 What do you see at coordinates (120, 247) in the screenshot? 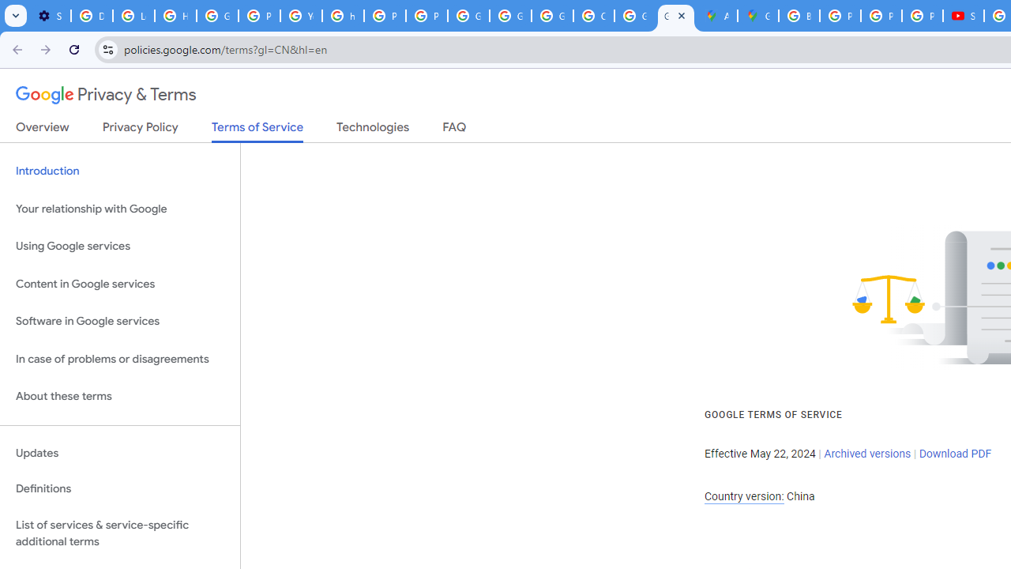
I see `Using Google services` at bounding box center [120, 247].